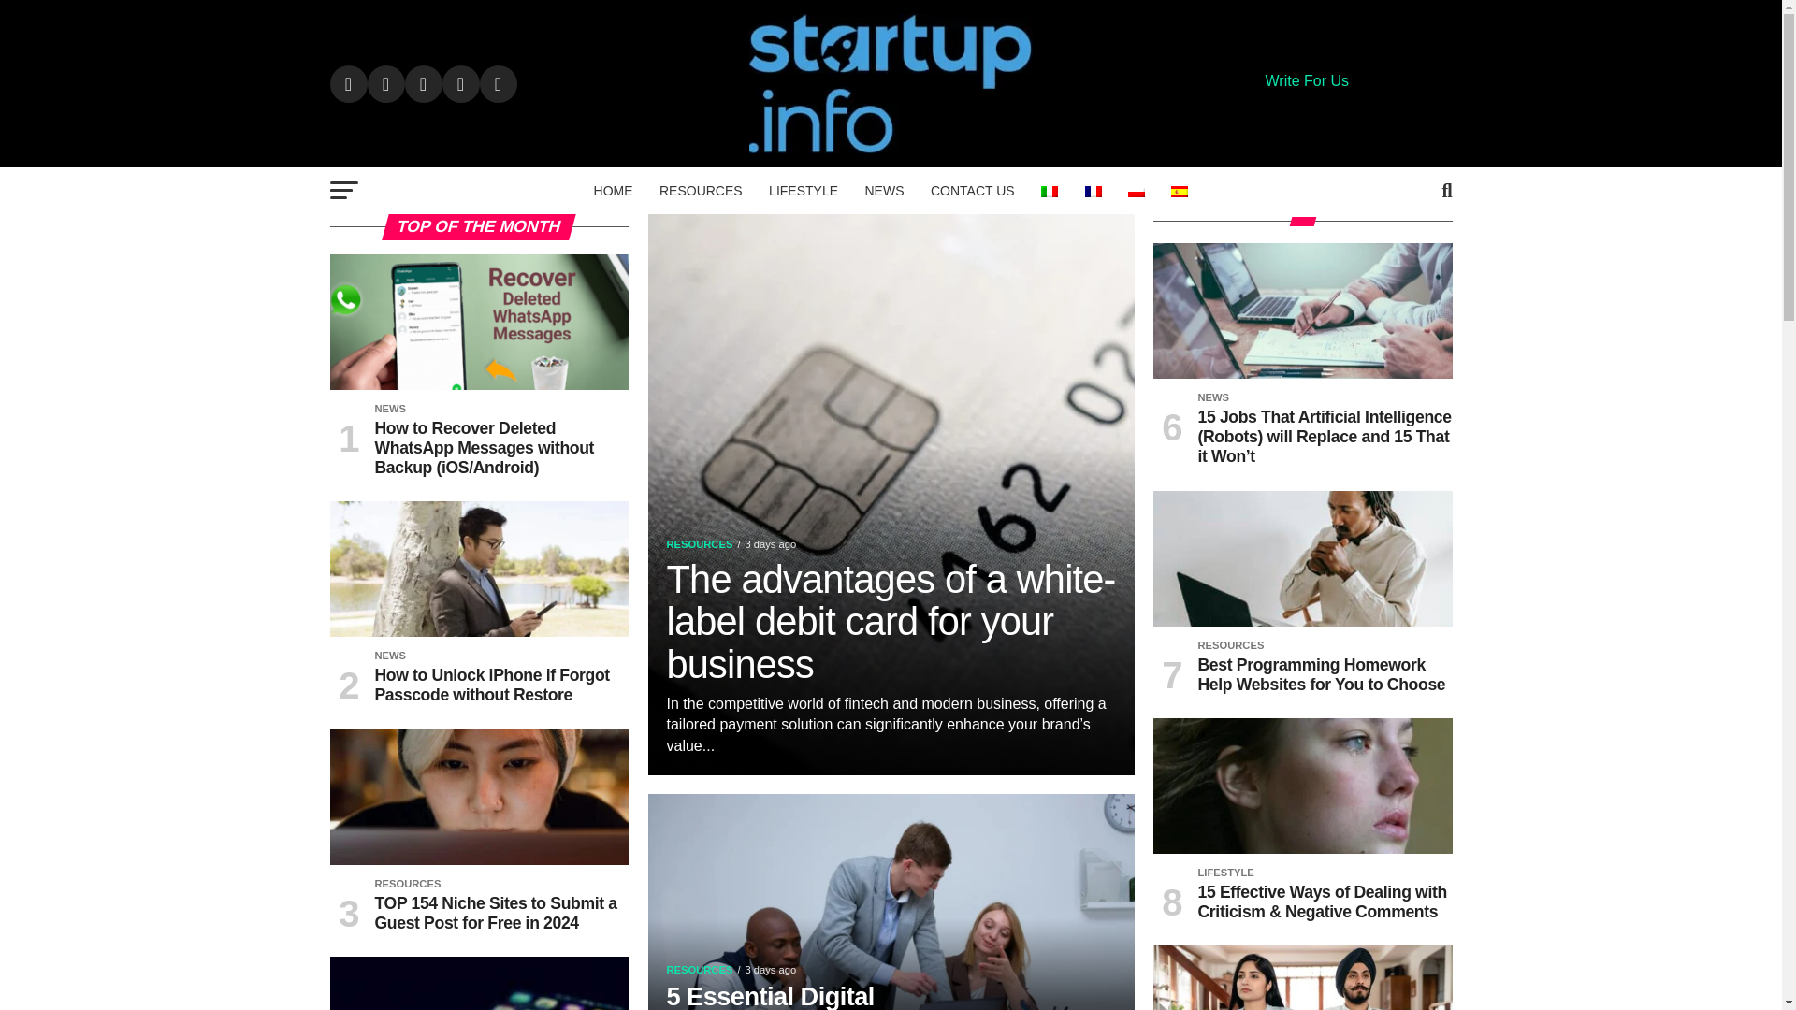 The image size is (1796, 1010). I want to click on LIFESTYLE, so click(804, 191).